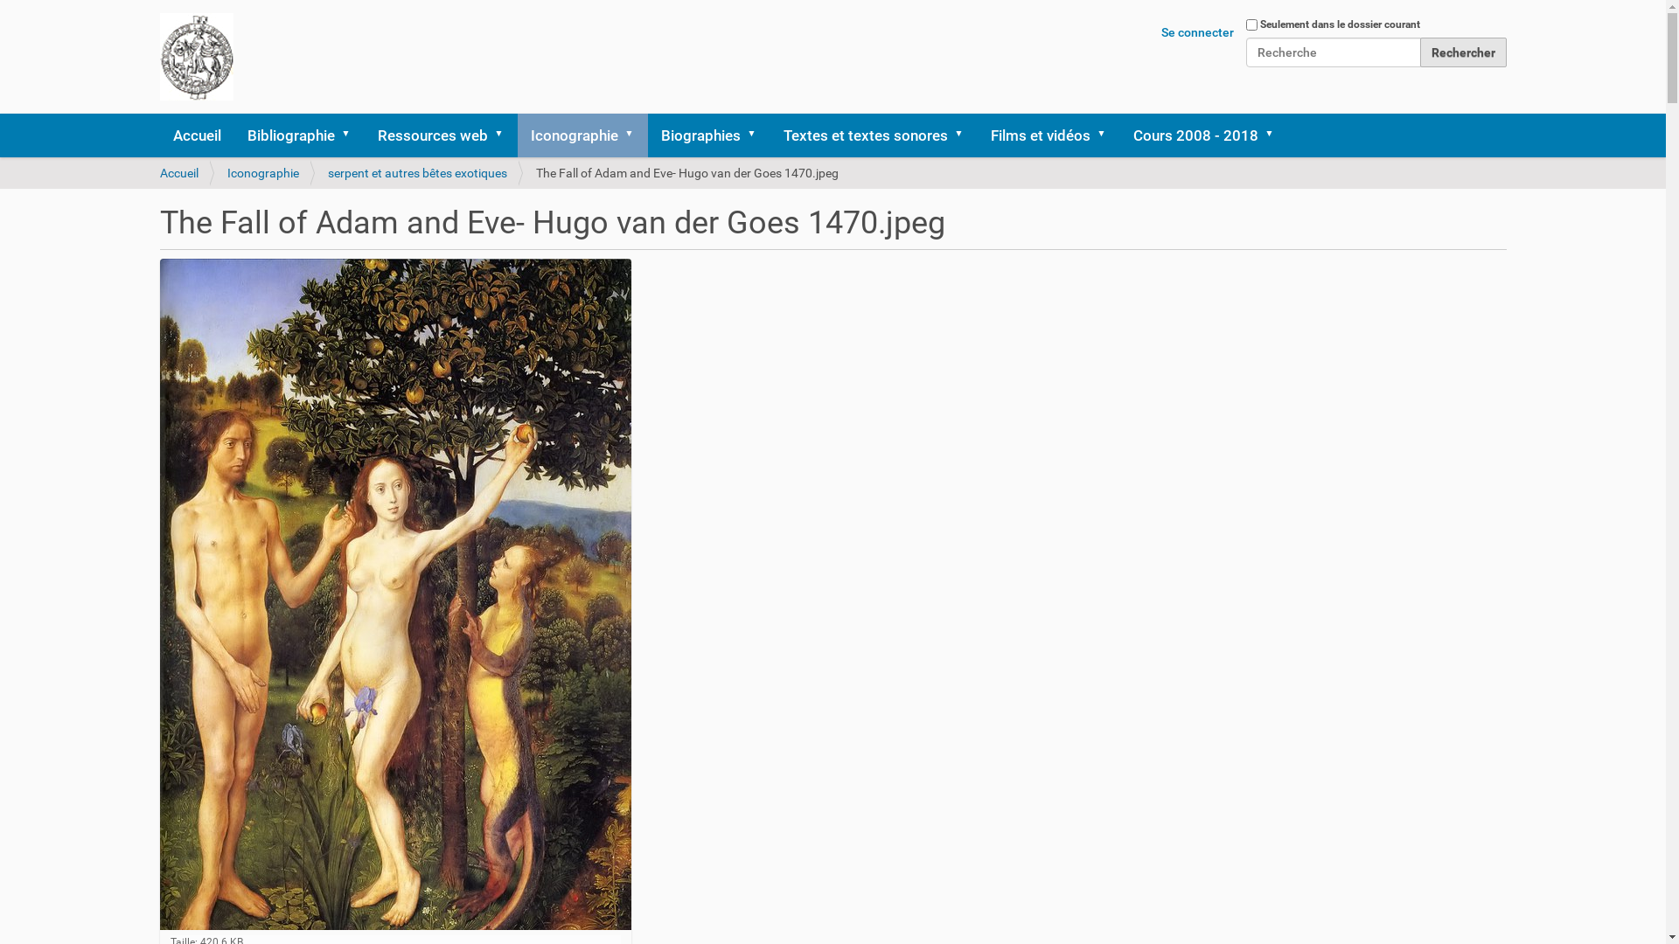 The image size is (1679, 944). I want to click on Ressources web, so click(441, 135).